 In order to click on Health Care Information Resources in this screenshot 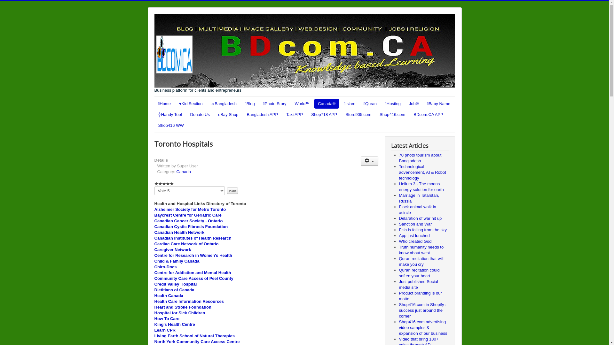, I will do `click(189, 302)`.